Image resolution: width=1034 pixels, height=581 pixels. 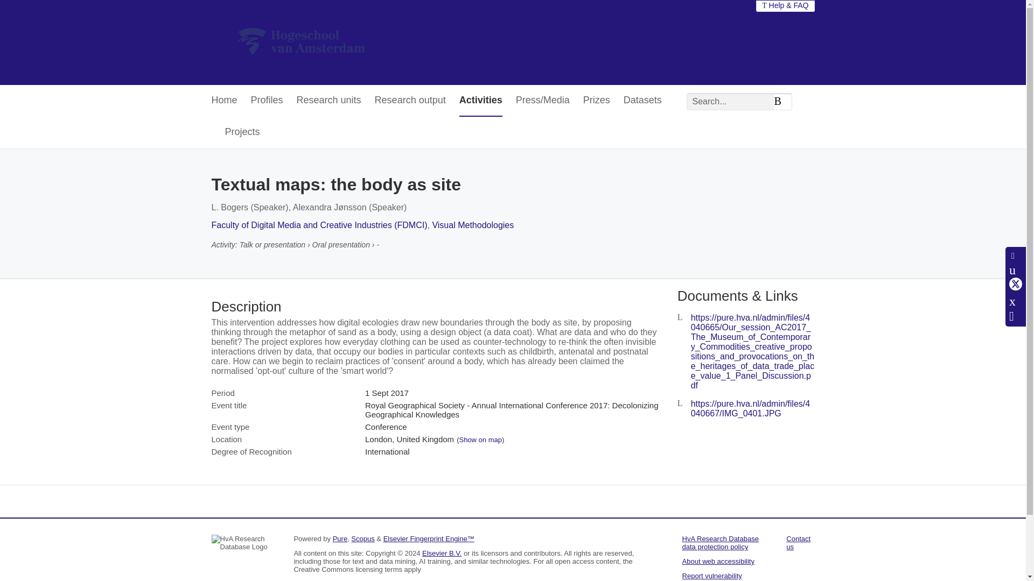 I want to click on Research units, so click(x=329, y=101).